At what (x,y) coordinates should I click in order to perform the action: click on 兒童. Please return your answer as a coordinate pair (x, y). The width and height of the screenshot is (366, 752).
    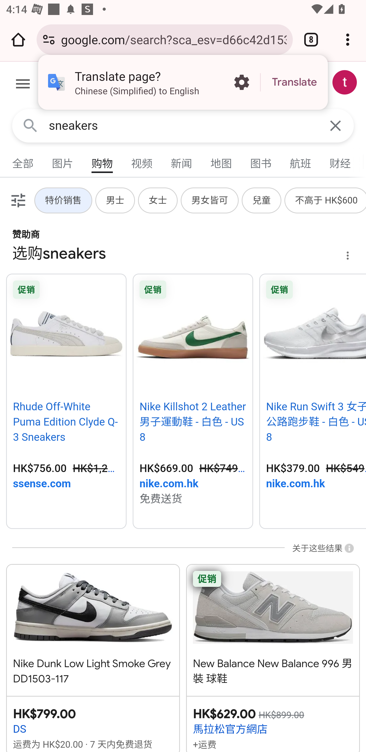
    Looking at the image, I should click on (262, 200).